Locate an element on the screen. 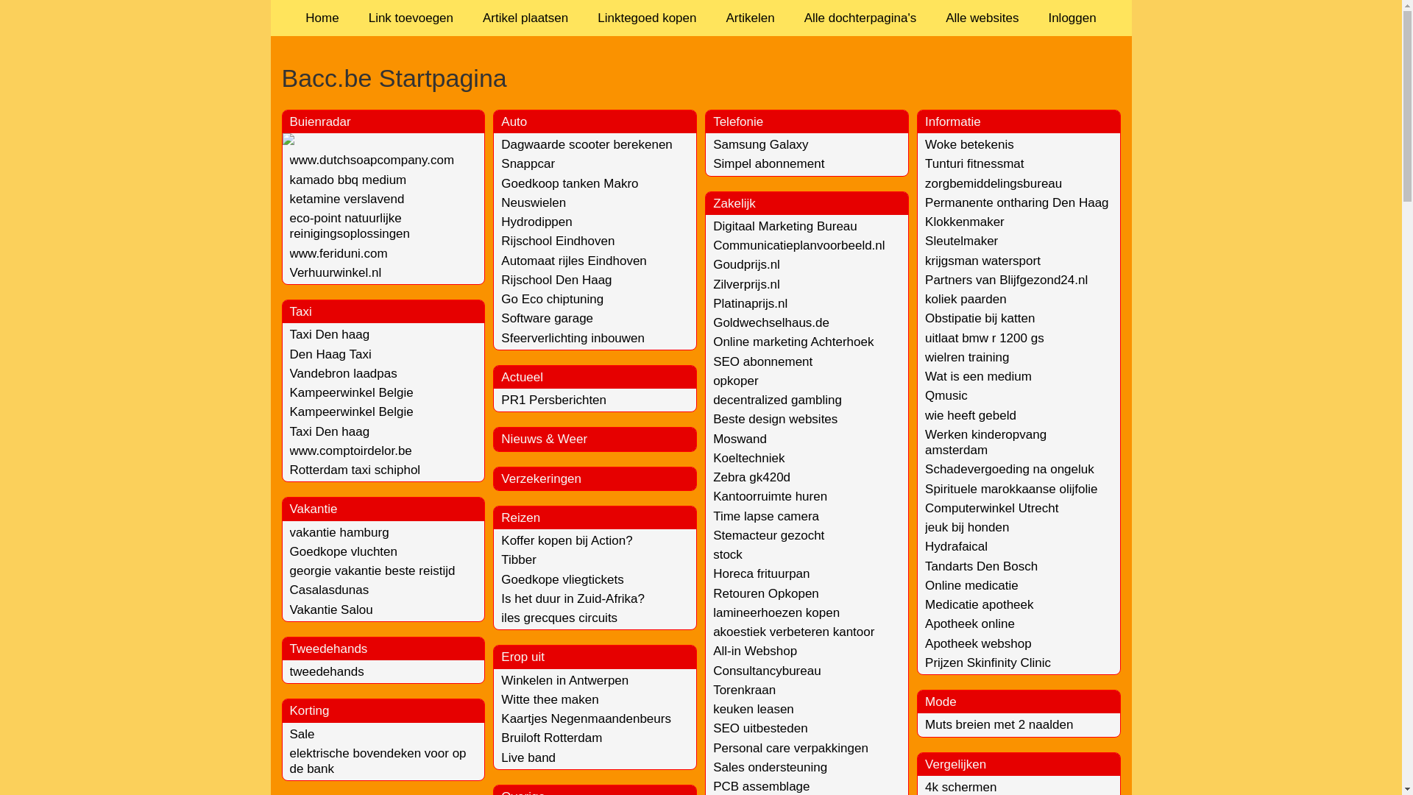 This screenshot has height=795, width=1413. 4k schermen is located at coordinates (961, 788).